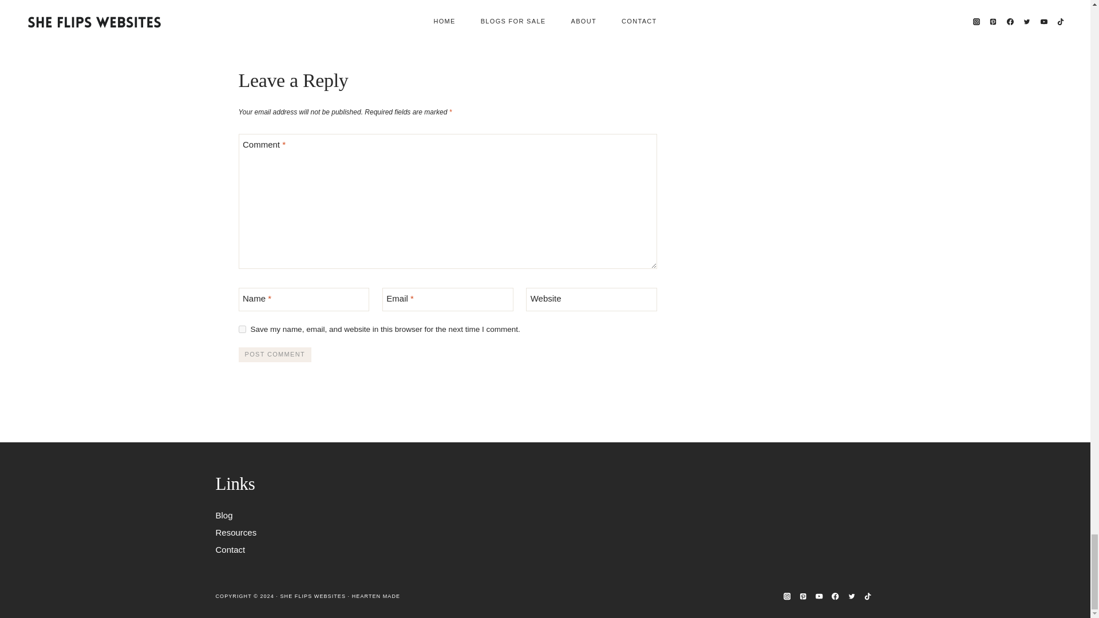  Describe the element at coordinates (385, 18) in the screenshot. I see `Keyword Research` at that location.